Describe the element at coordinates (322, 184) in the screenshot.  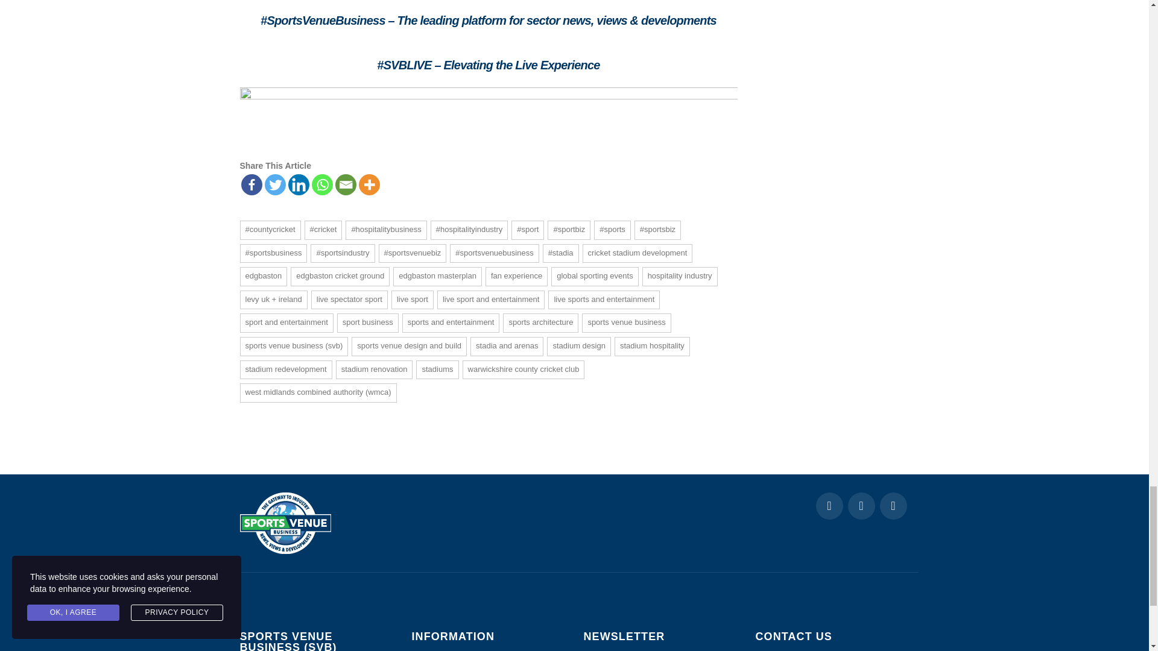
I see `Whatsapp` at that location.